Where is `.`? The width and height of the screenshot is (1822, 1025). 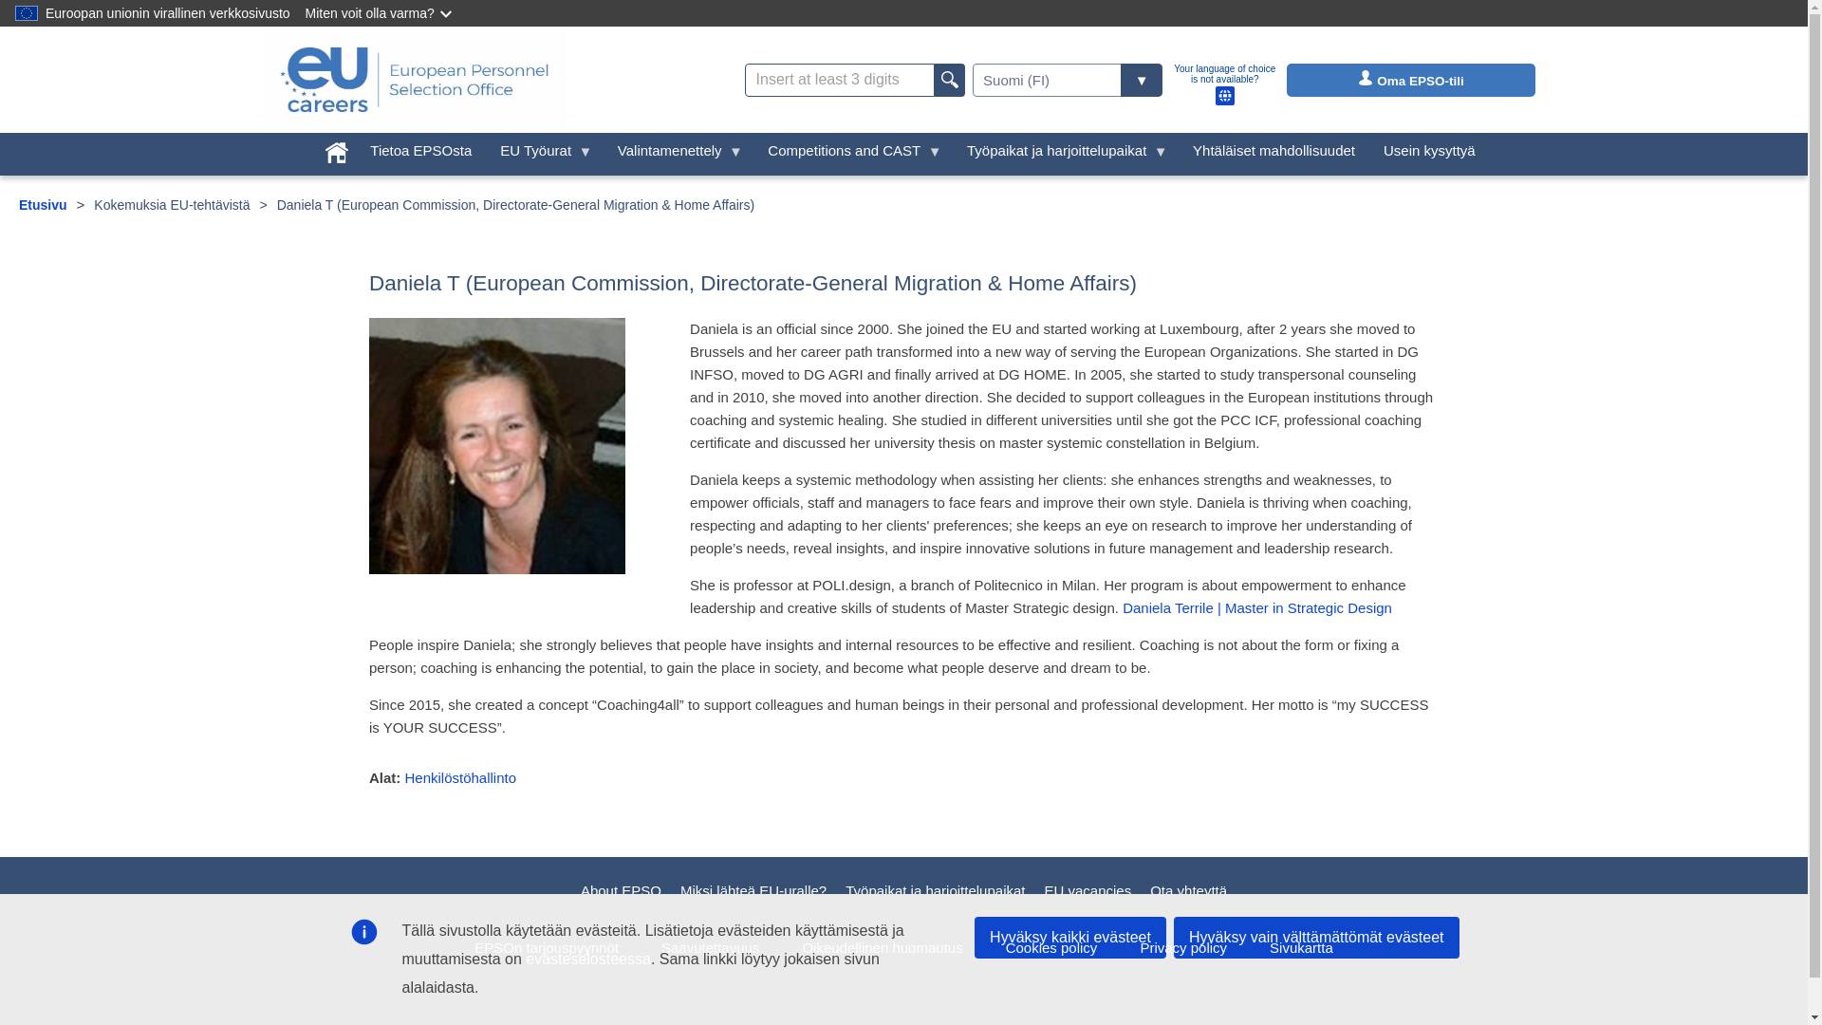
. is located at coordinates (949, 79).